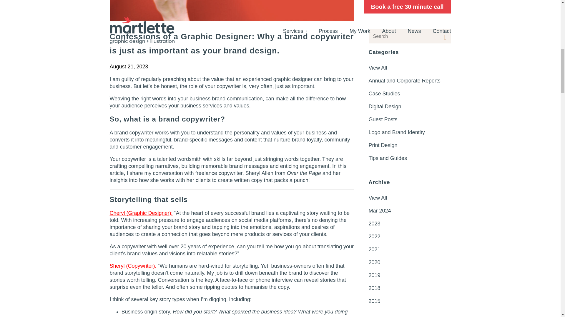  I want to click on 2015, so click(410, 49).